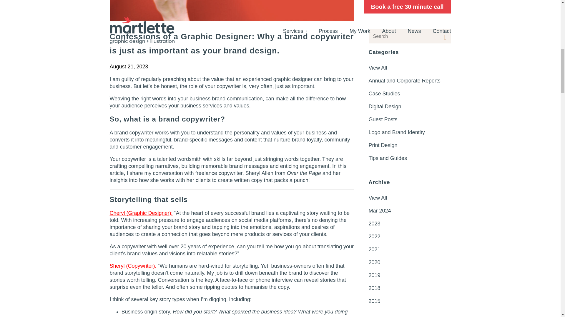  I want to click on 2015, so click(410, 49).